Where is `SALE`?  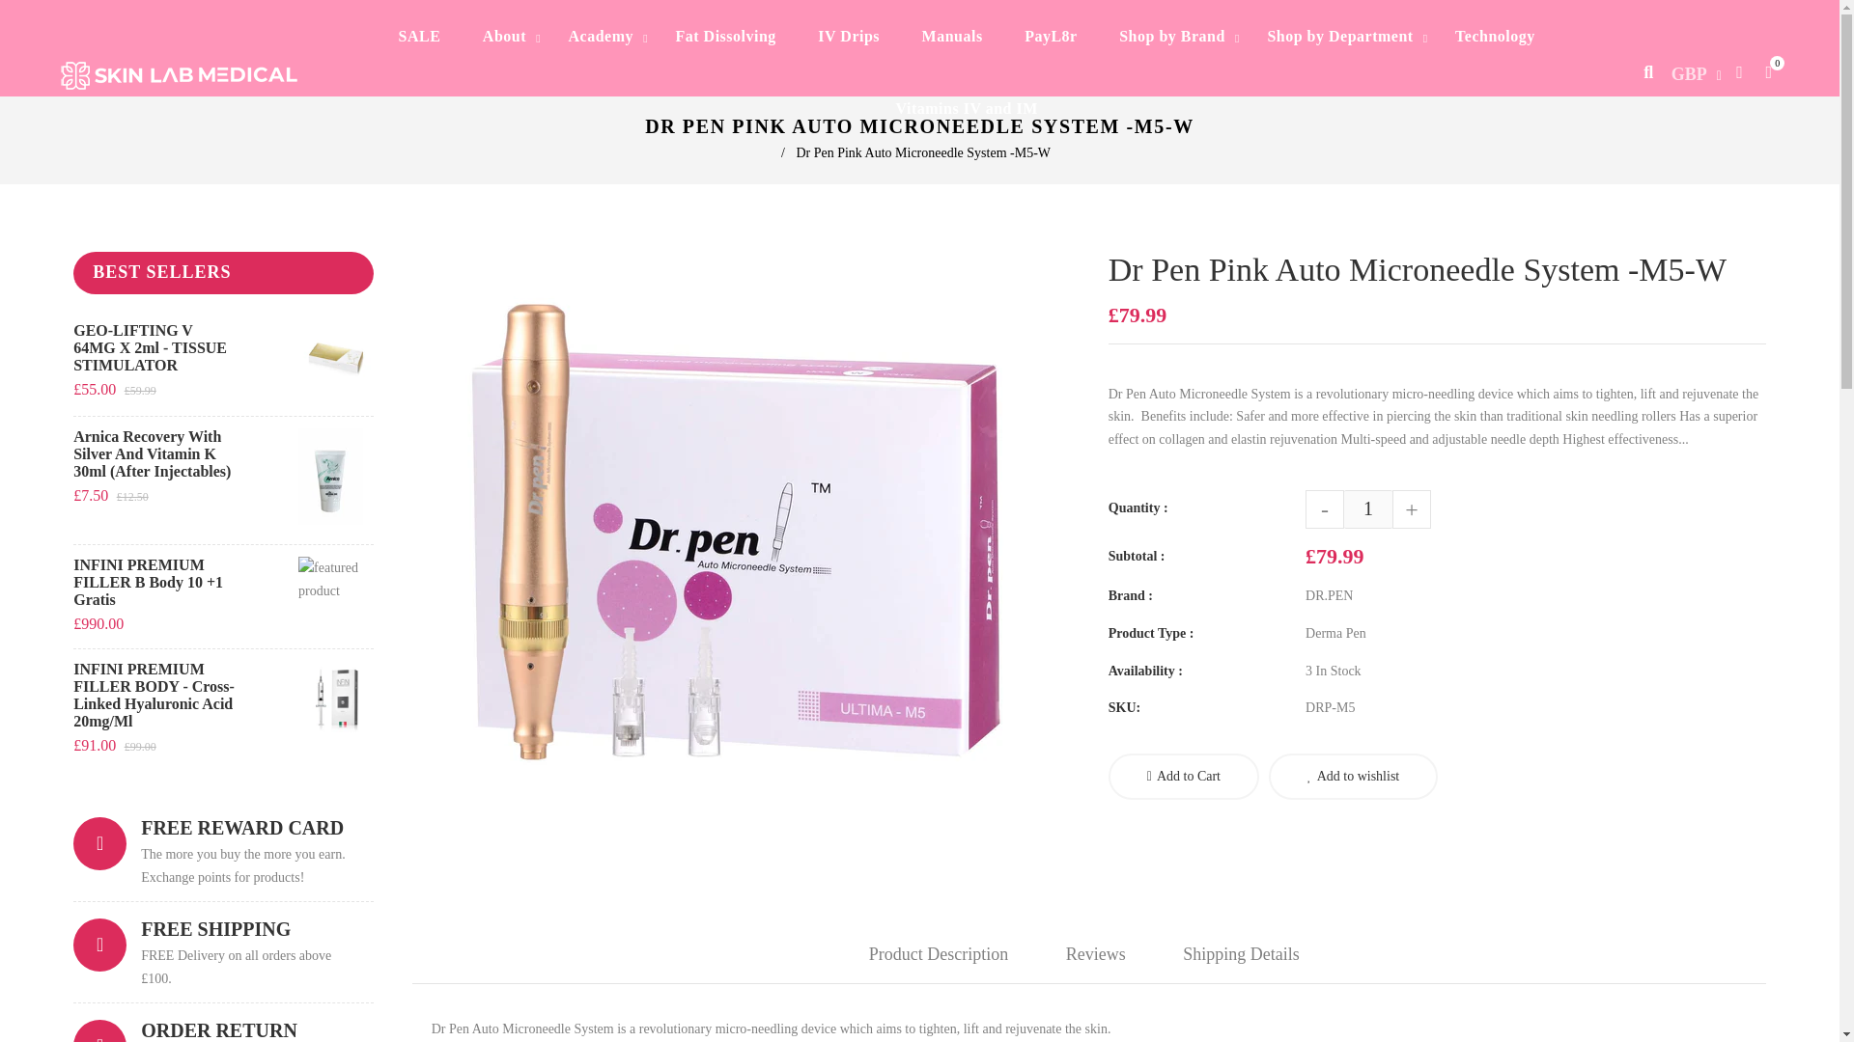 SALE is located at coordinates (419, 36).